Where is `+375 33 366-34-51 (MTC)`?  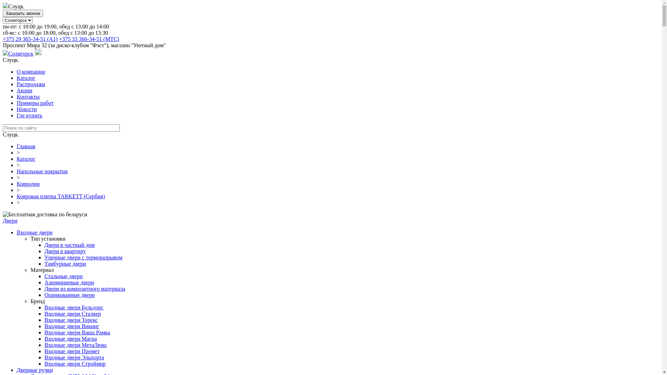
+375 33 366-34-51 (MTC) is located at coordinates (89, 39).